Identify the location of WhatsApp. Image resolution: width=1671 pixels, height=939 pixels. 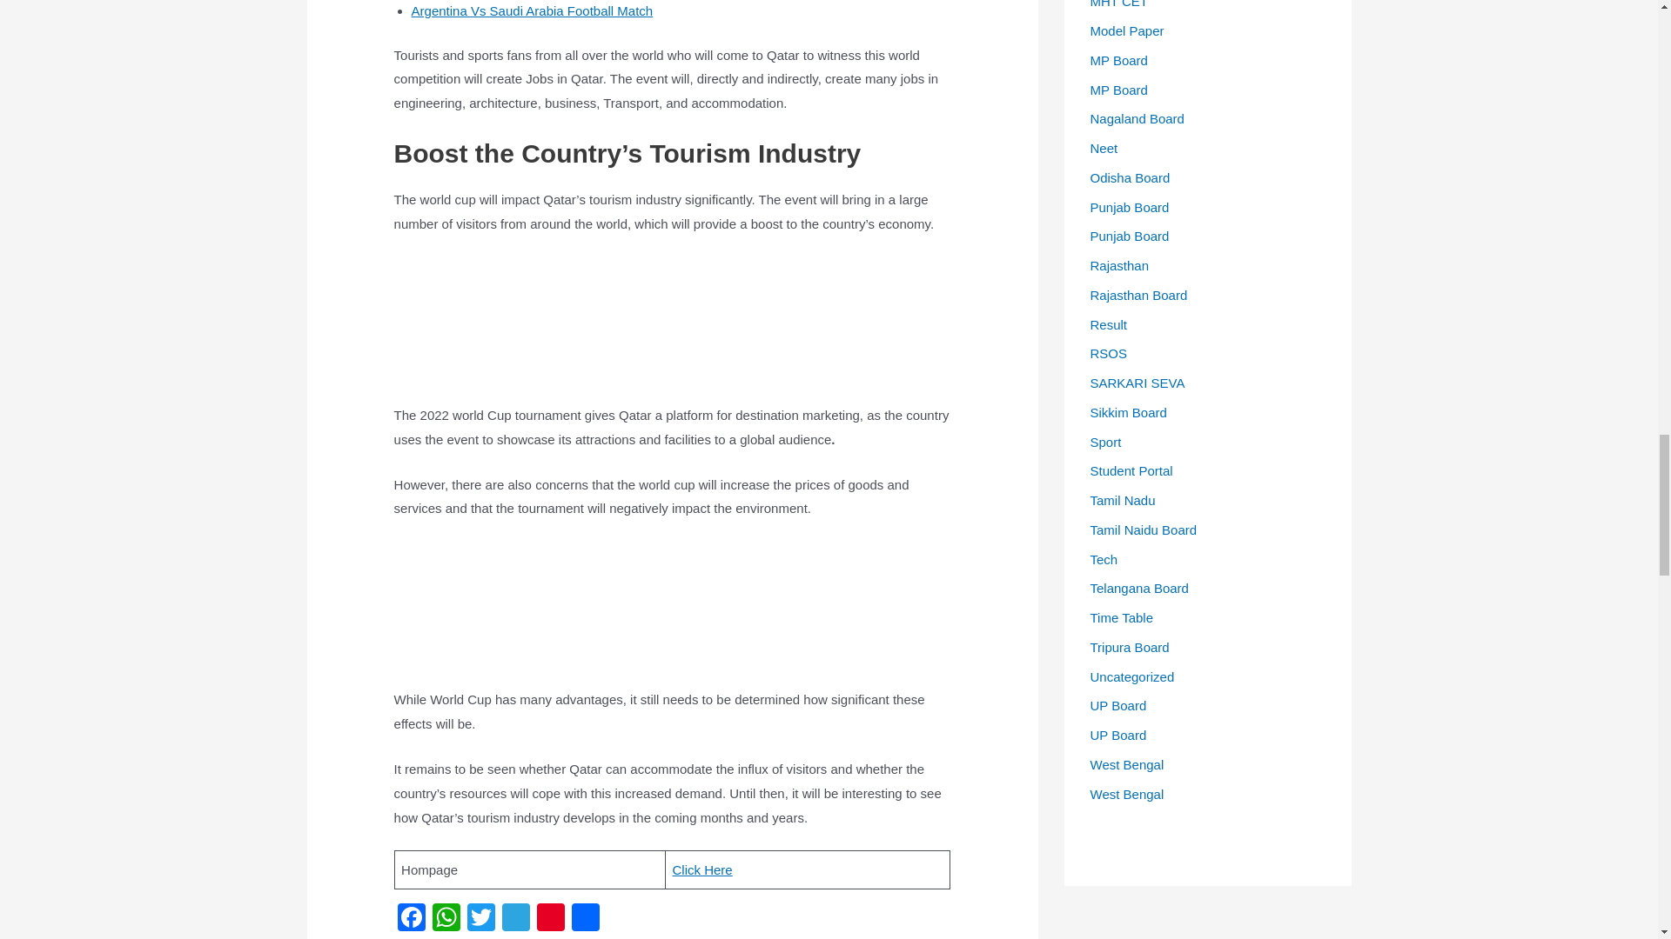
(446, 918).